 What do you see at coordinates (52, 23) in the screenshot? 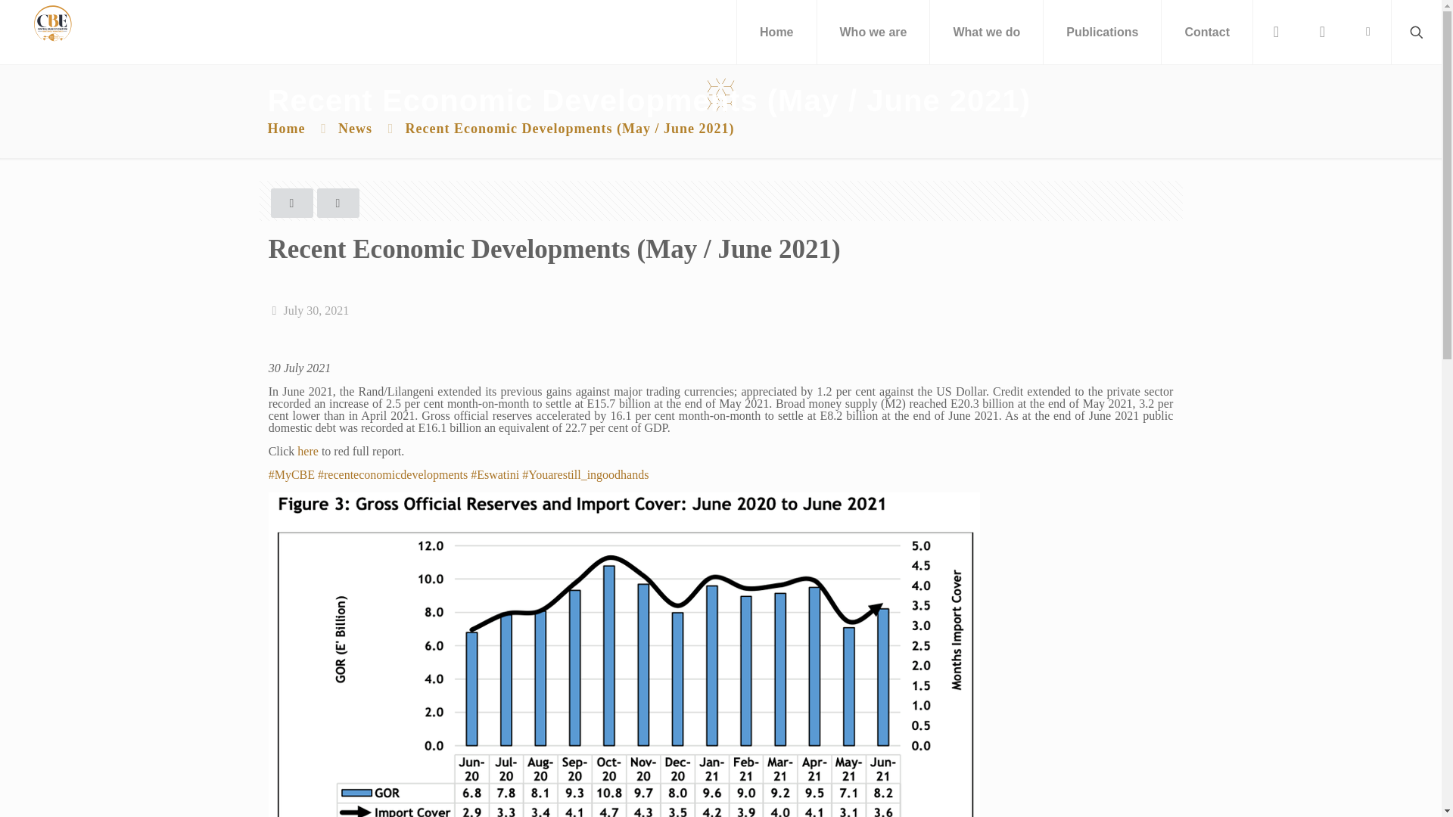
I see `Central Bank` at bounding box center [52, 23].